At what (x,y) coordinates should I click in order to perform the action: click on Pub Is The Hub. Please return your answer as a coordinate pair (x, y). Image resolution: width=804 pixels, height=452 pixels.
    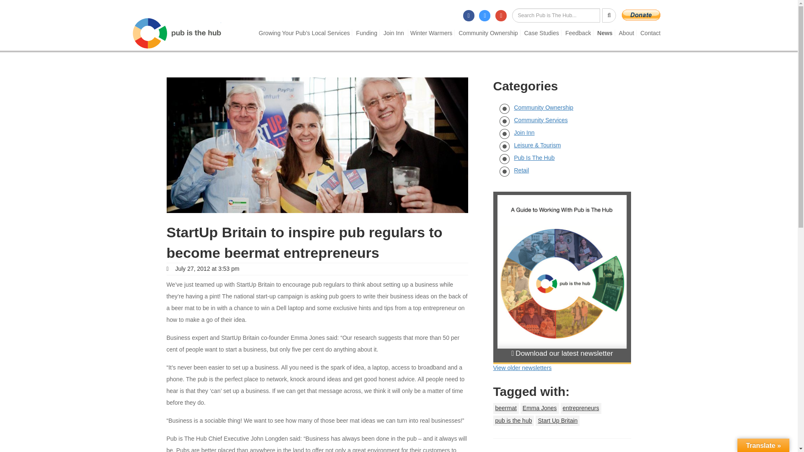
    Looking at the image, I should click on (534, 157).